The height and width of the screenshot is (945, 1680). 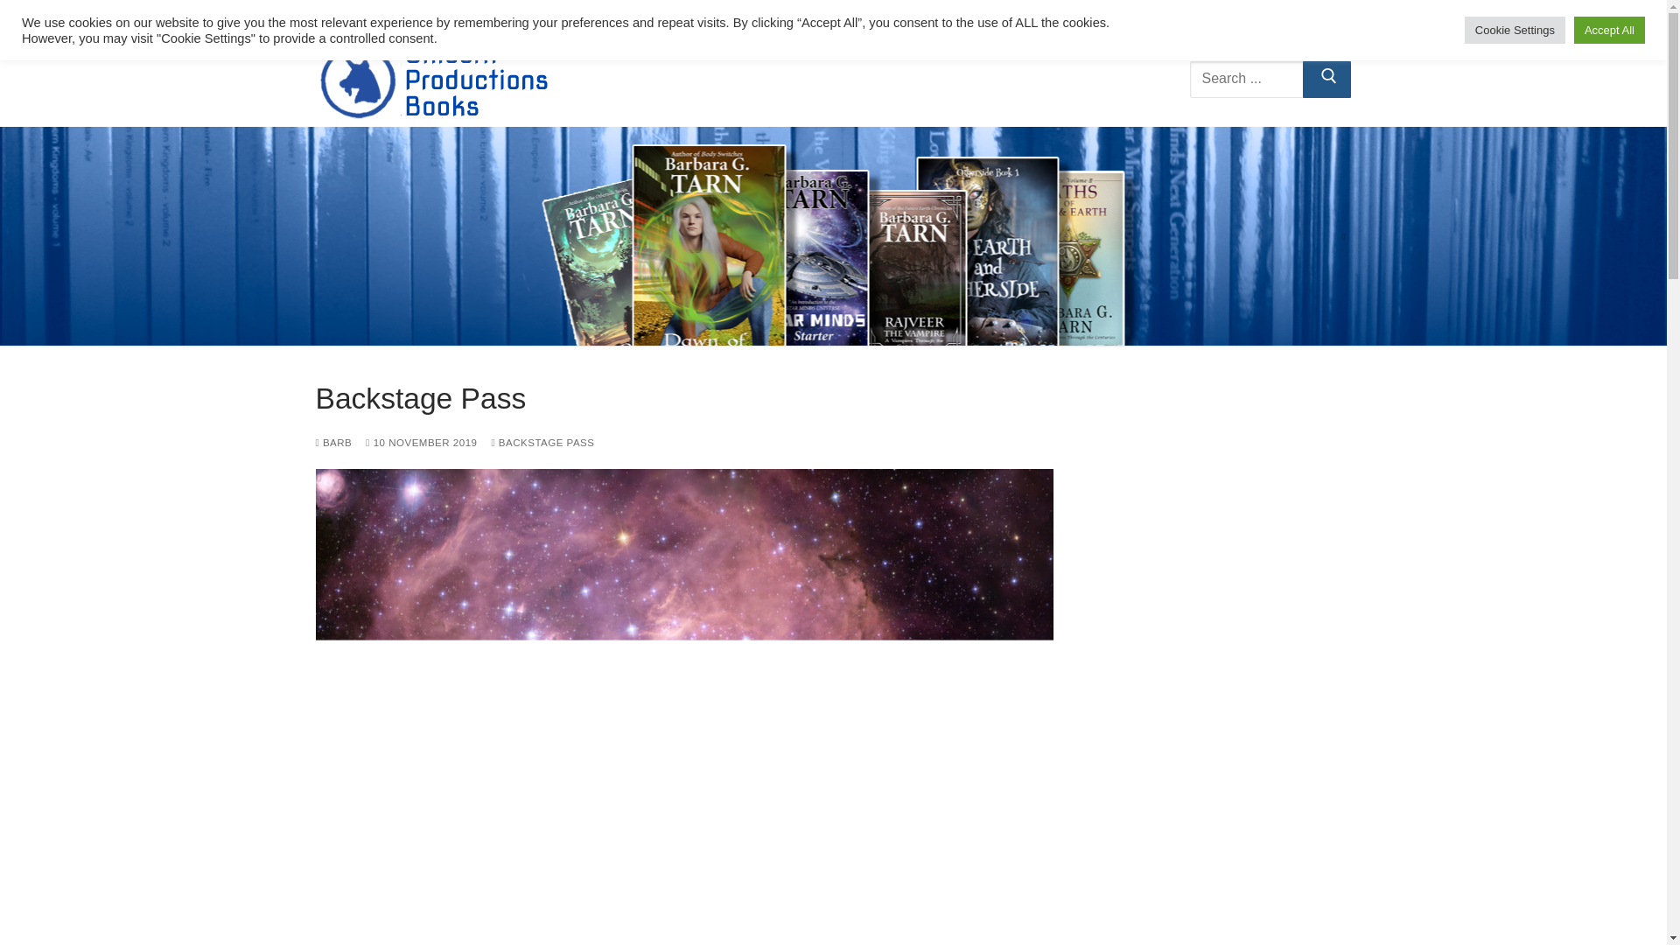 I want to click on ABOUT, so click(x=542, y=443).